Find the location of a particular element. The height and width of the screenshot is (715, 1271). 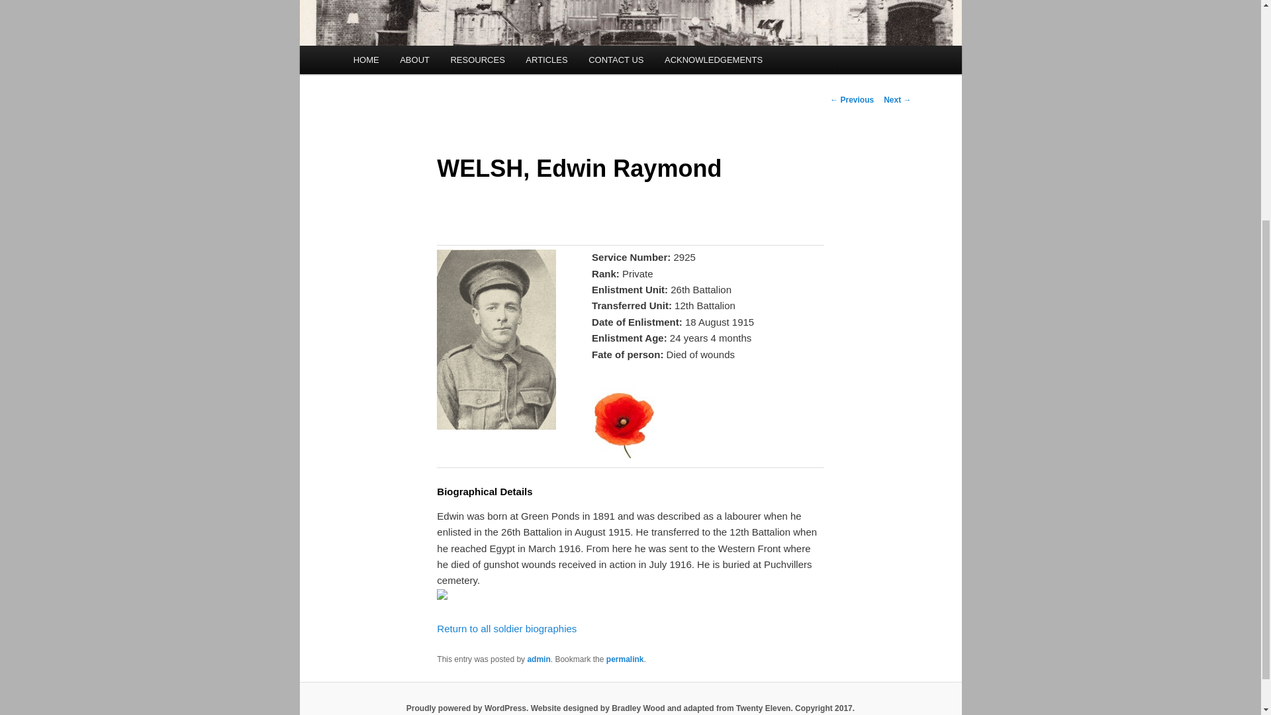

ARTICLES is located at coordinates (547, 60).